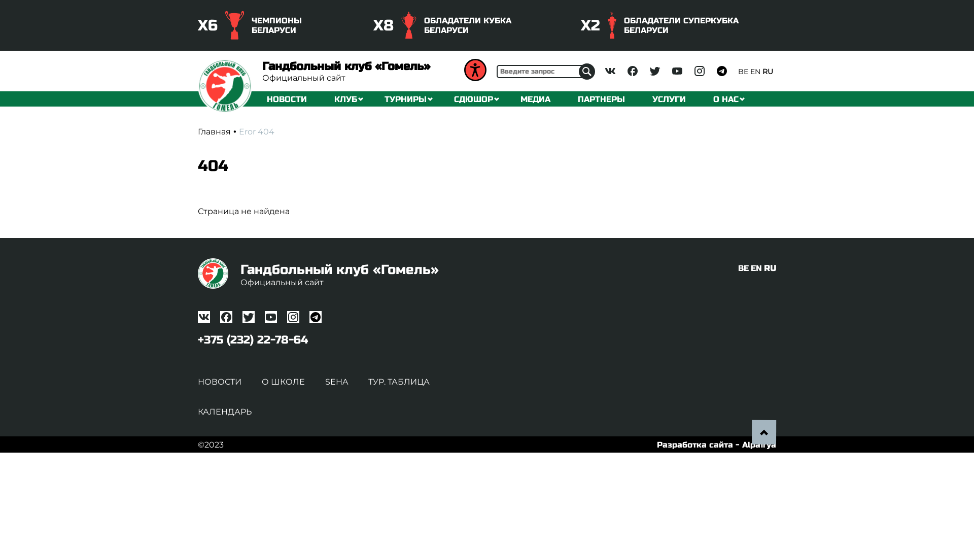 This screenshot has height=548, width=974. I want to click on BE, so click(744, 268).